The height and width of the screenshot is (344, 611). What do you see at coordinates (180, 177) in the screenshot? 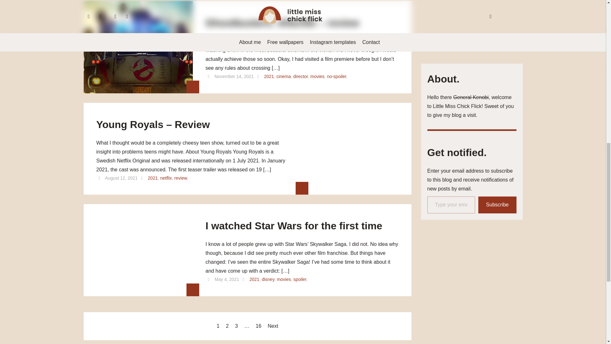
I see `review` at bounding box center [180, 177].